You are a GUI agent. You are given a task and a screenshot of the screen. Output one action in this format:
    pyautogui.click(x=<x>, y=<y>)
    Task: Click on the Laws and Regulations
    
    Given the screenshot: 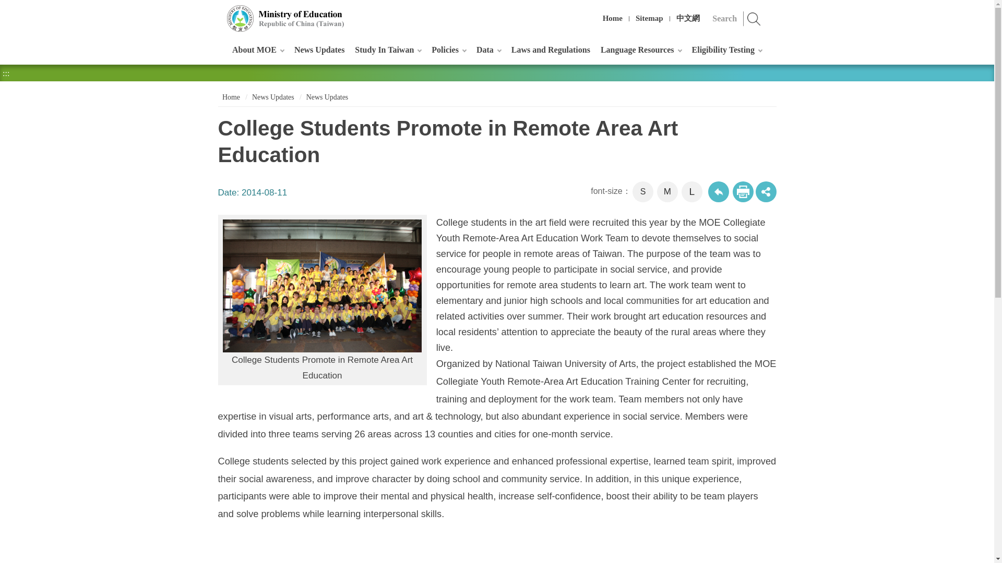 What is the action you would take?
    pyautogui.click(x=550, y=50)
    